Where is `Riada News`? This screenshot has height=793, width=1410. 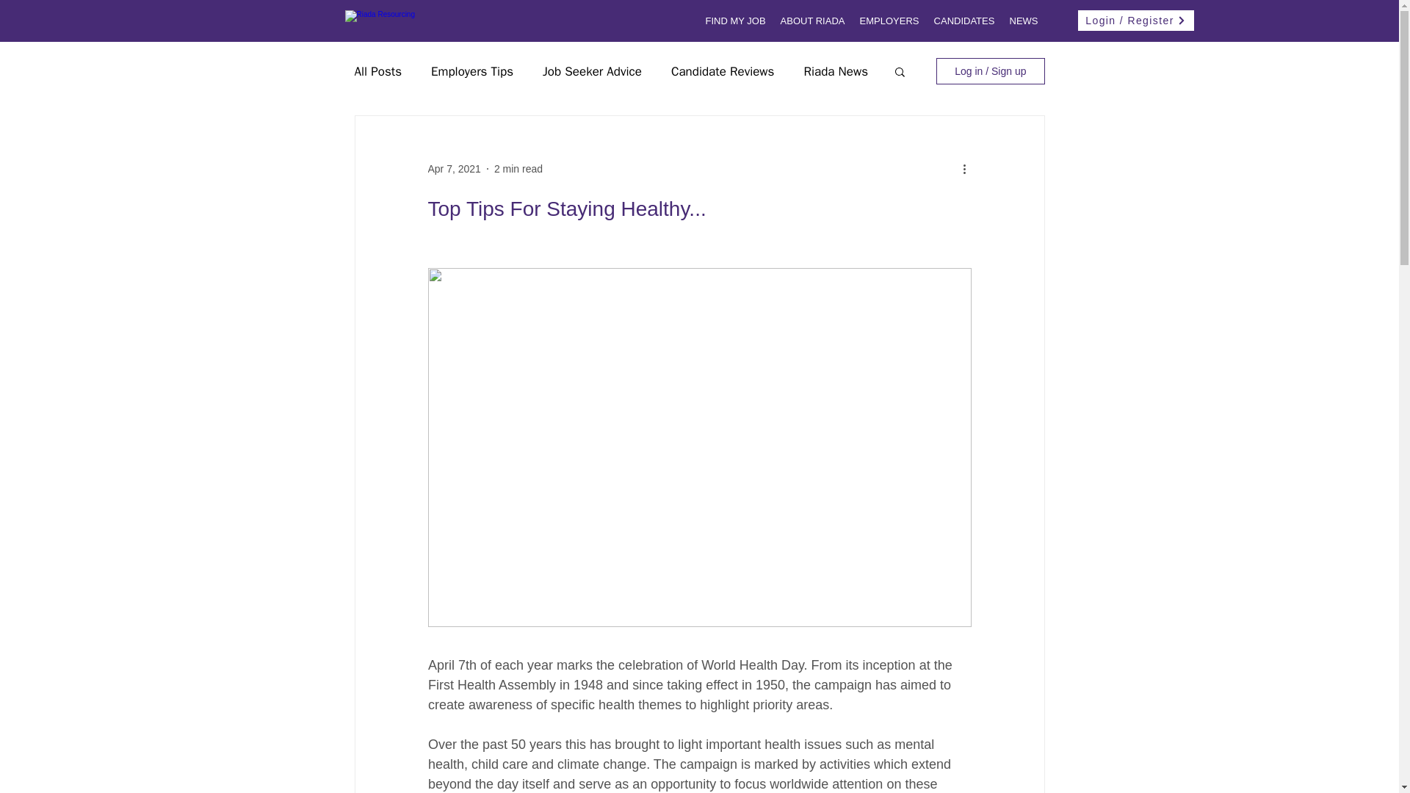 Riada News is located at coordinates (836, 72).